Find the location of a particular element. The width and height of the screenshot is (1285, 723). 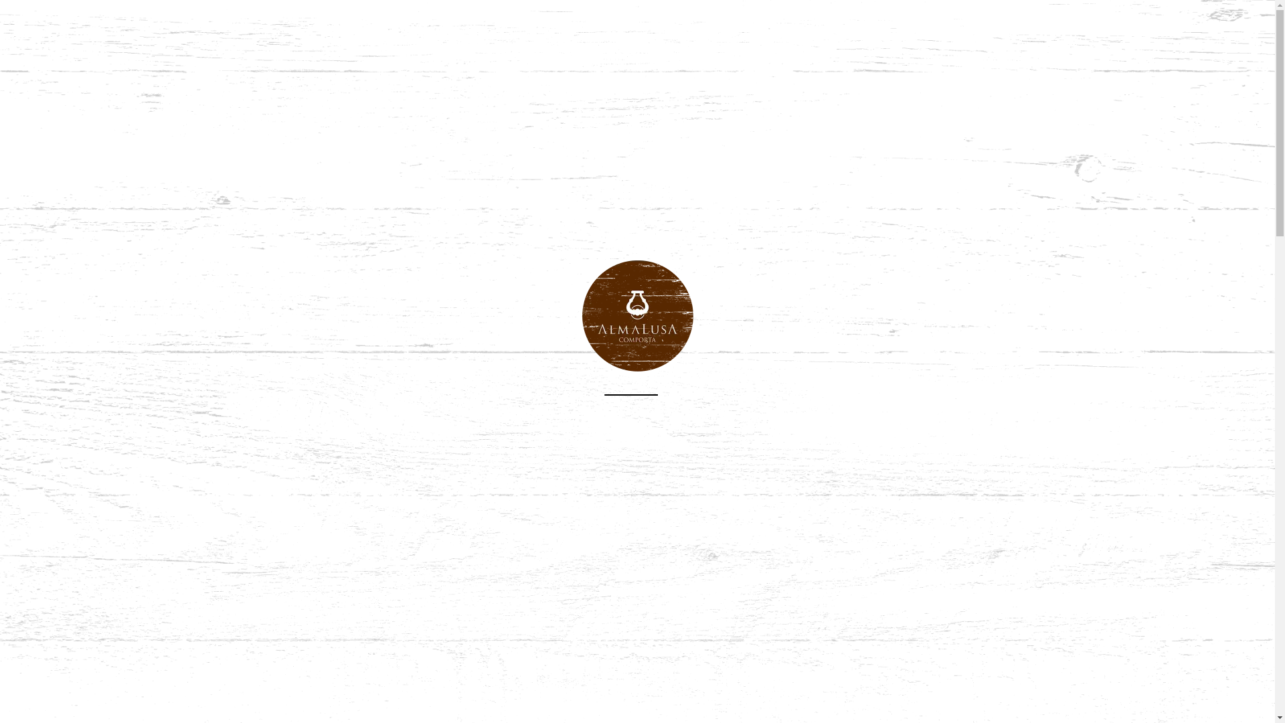

TOGGLE LINE is located at coordinates (33, 27).